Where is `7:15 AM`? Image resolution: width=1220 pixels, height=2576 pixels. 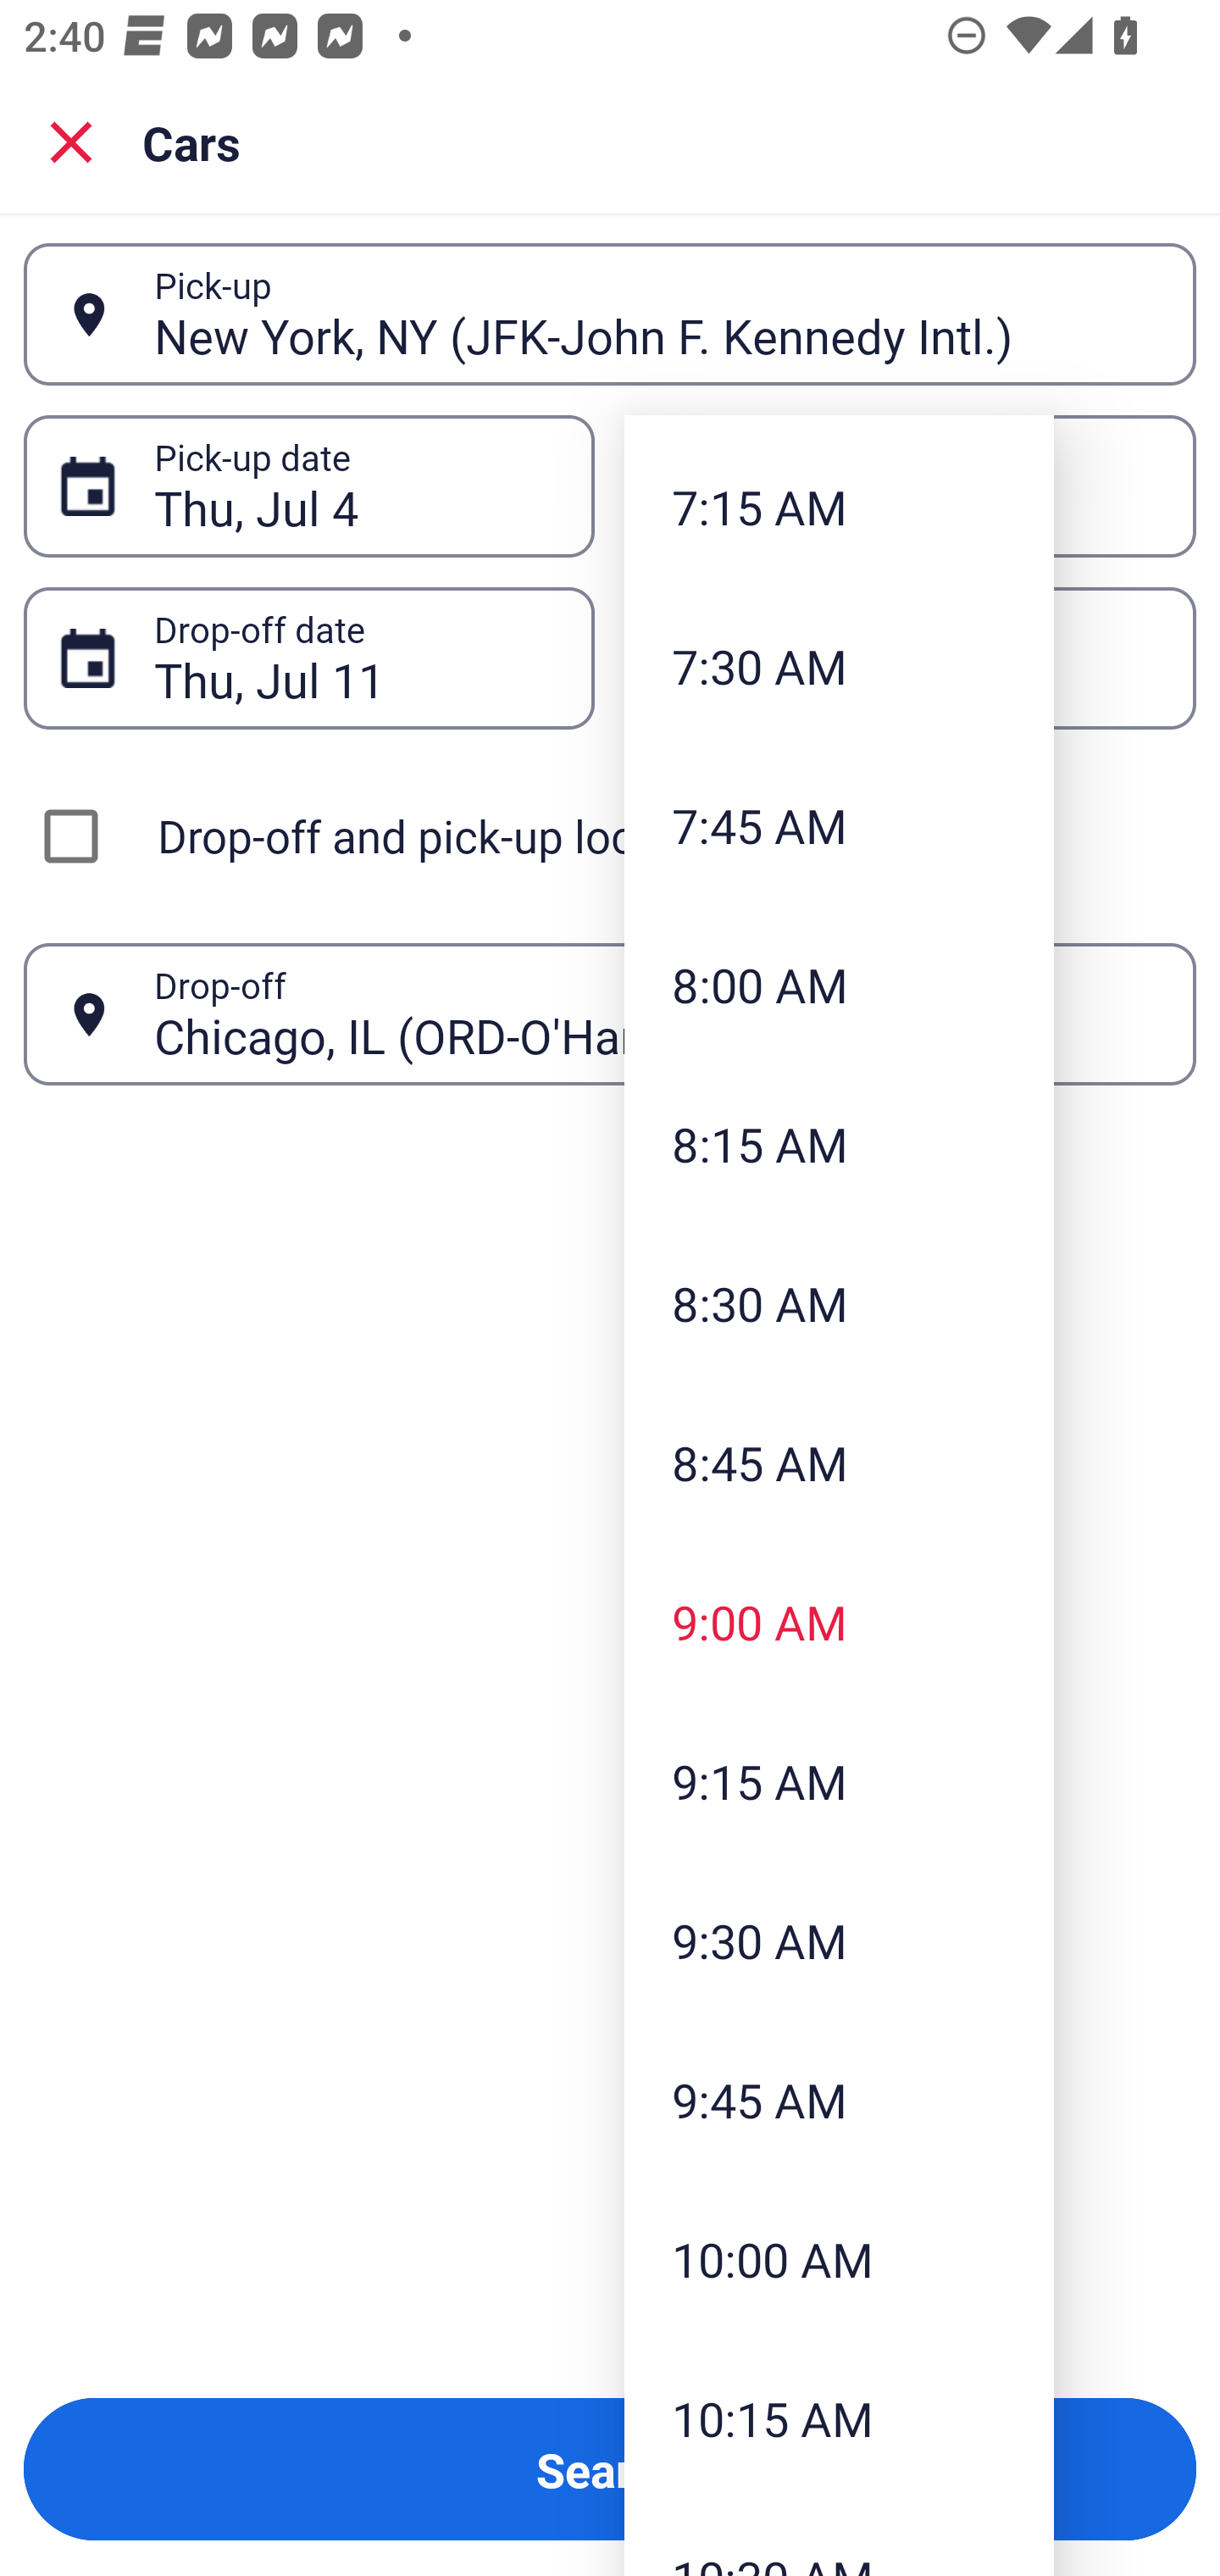 7:15 AM is located at coordinates (839, 507).